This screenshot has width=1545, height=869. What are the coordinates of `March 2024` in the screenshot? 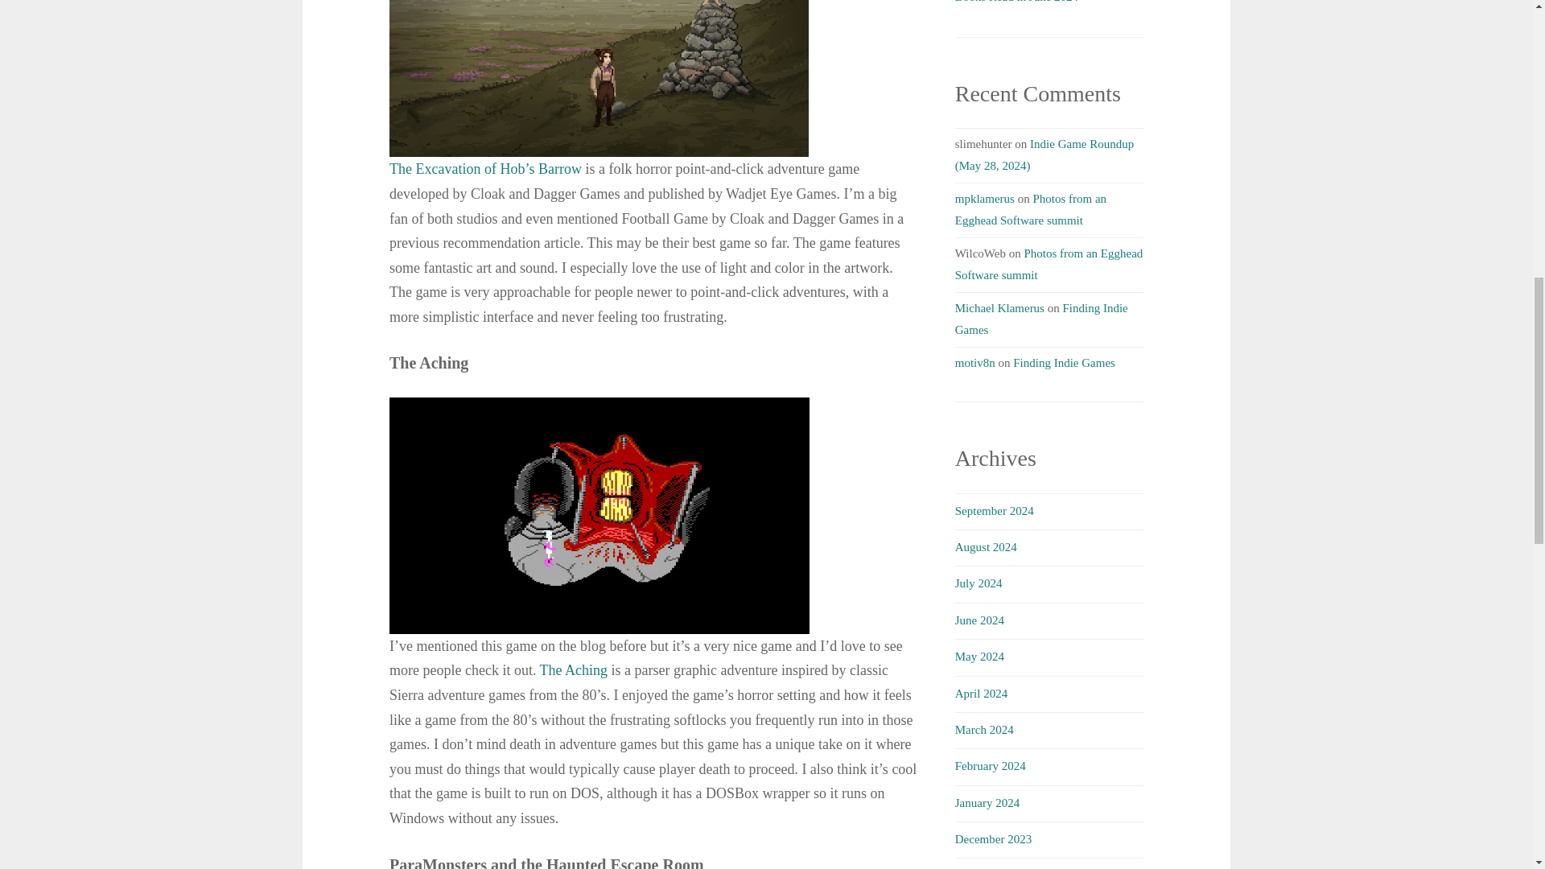 It's located at (983, 729).